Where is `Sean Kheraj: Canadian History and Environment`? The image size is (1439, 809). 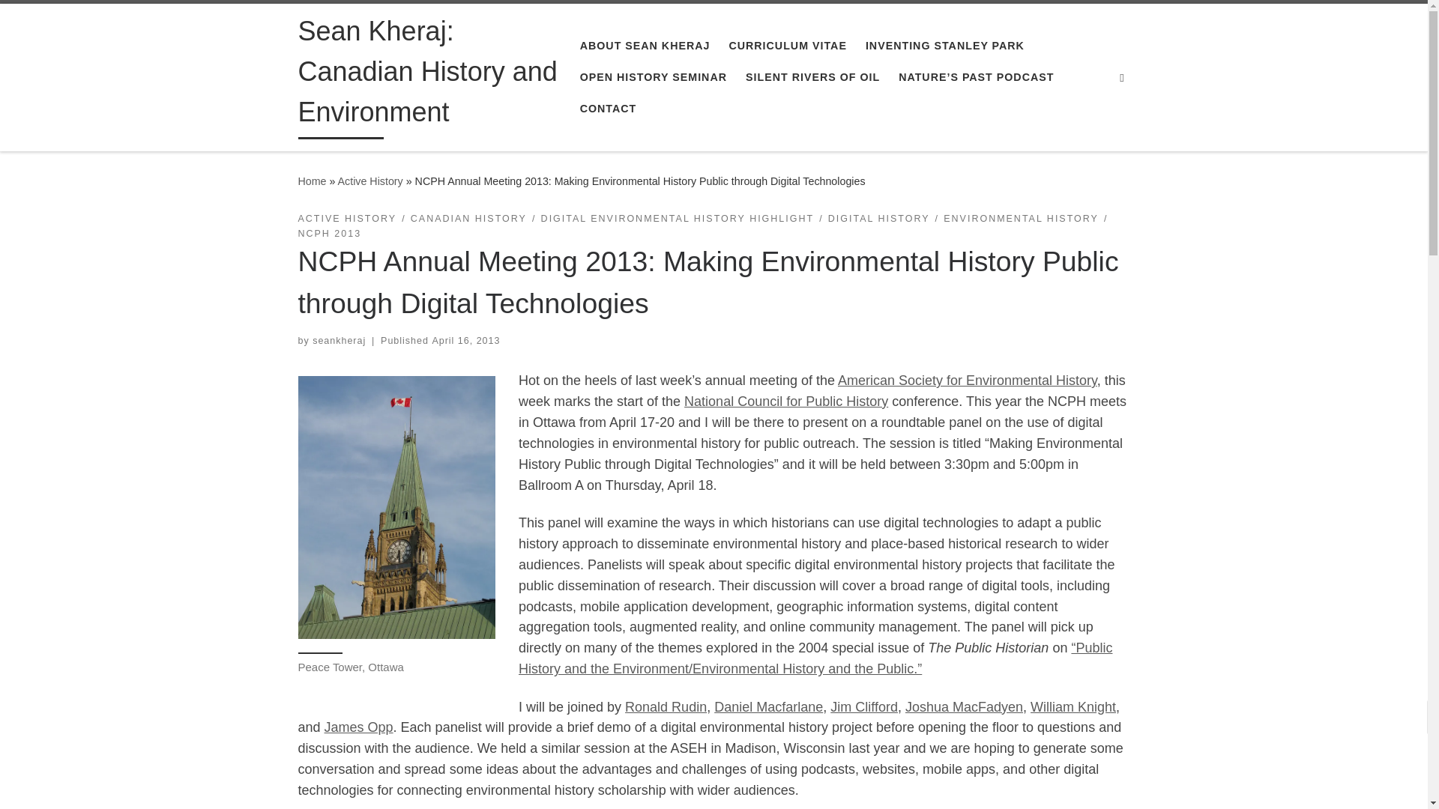
Sean Kheraj: Canadian History and Environment is located at coordinates (427, 75).